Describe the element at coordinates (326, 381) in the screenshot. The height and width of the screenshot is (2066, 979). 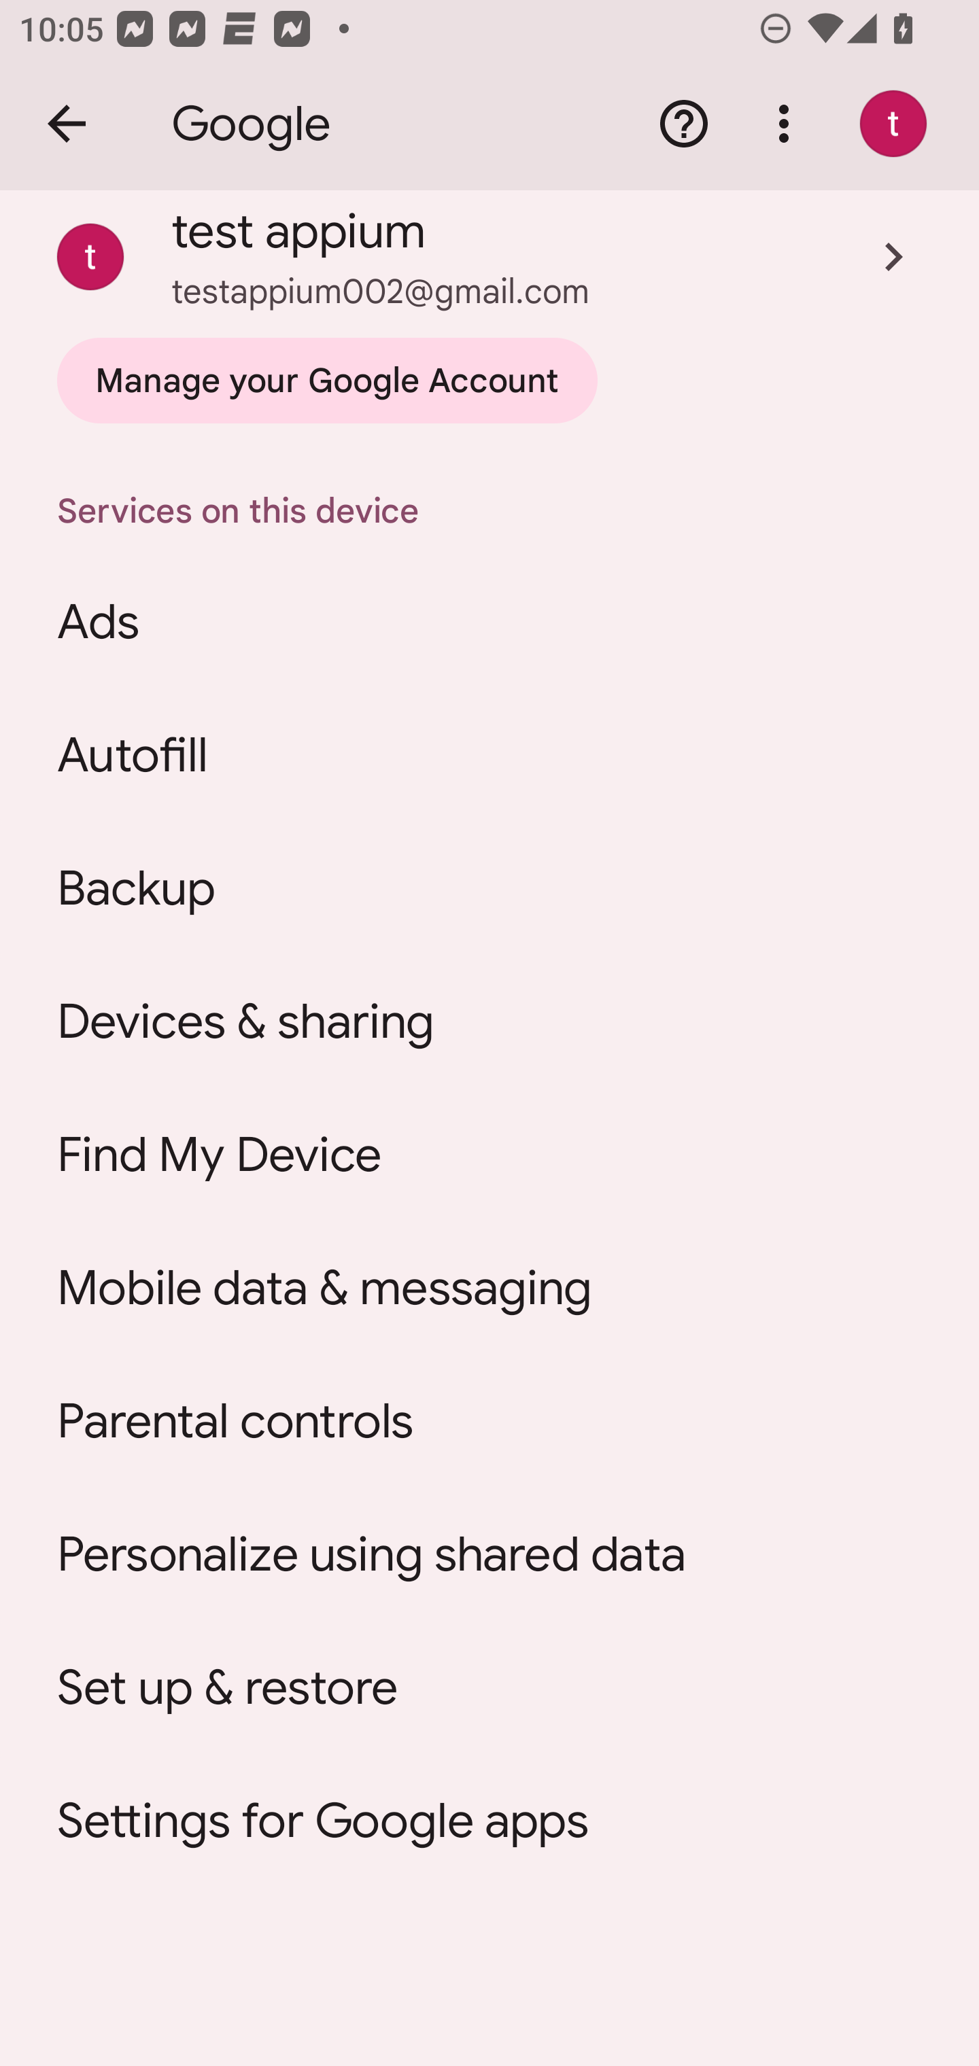
I see `Manage your Google Account` at that location.